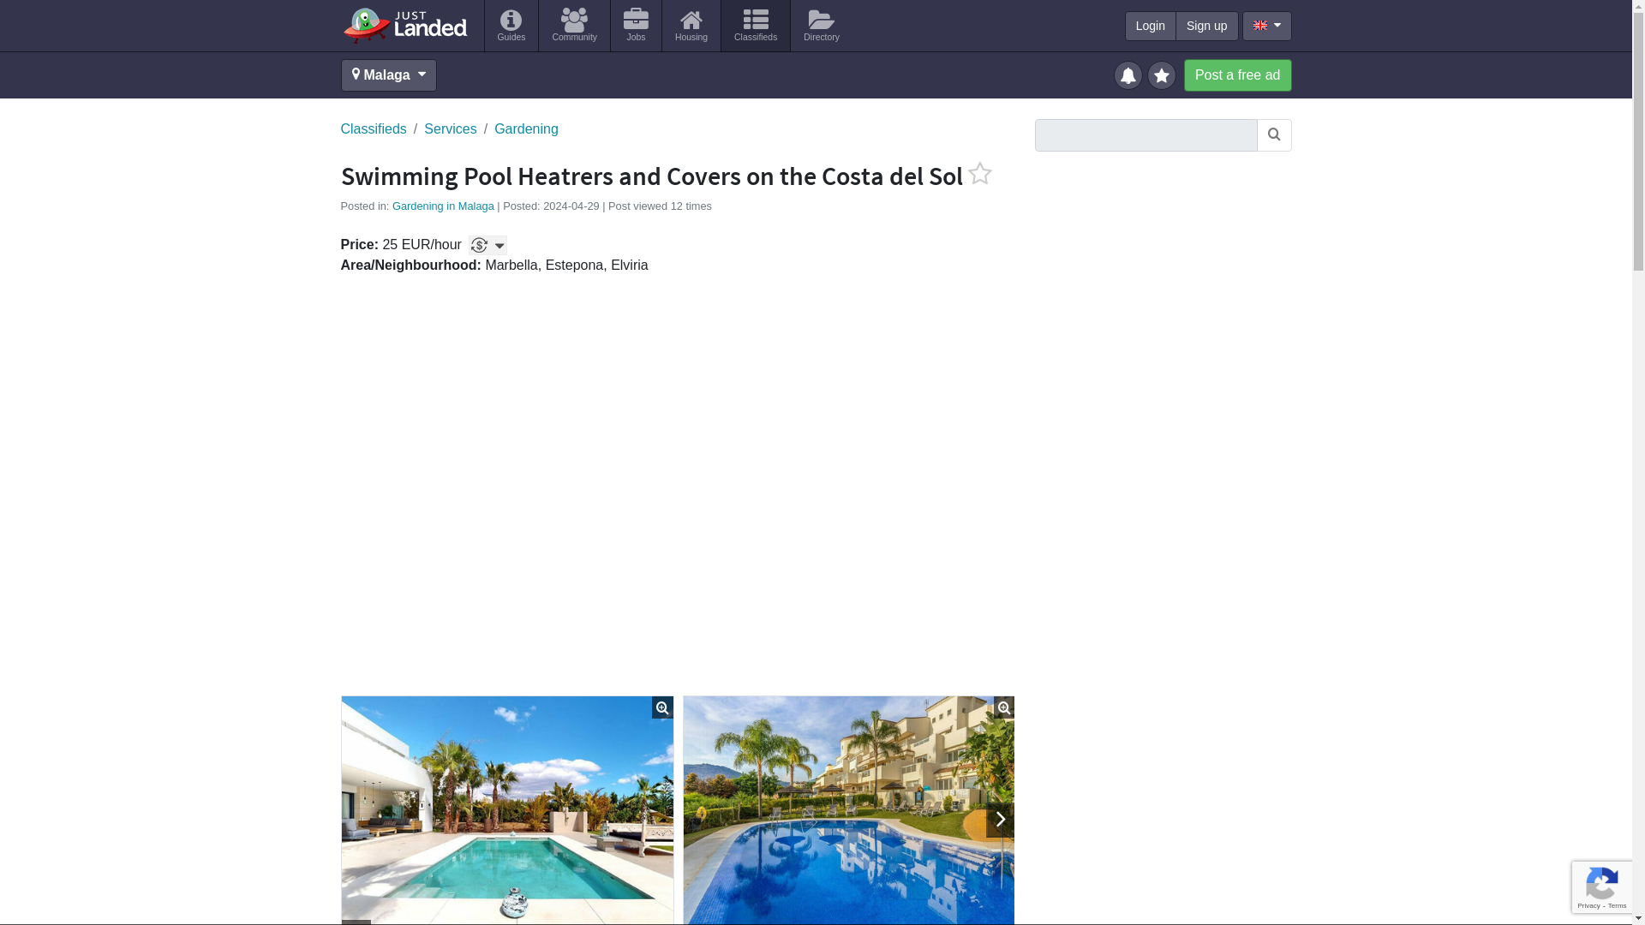  Describe the element at coordinates (756, 26) in the screenshot. I see `Classifieds in Malaga` at that location.